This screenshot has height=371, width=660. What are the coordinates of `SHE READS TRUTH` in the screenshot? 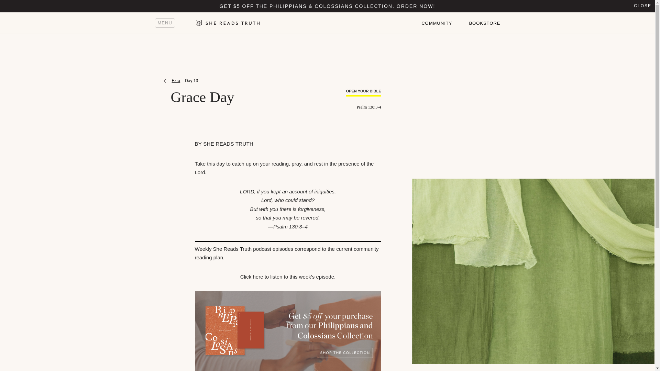 It's located at (228, 144).